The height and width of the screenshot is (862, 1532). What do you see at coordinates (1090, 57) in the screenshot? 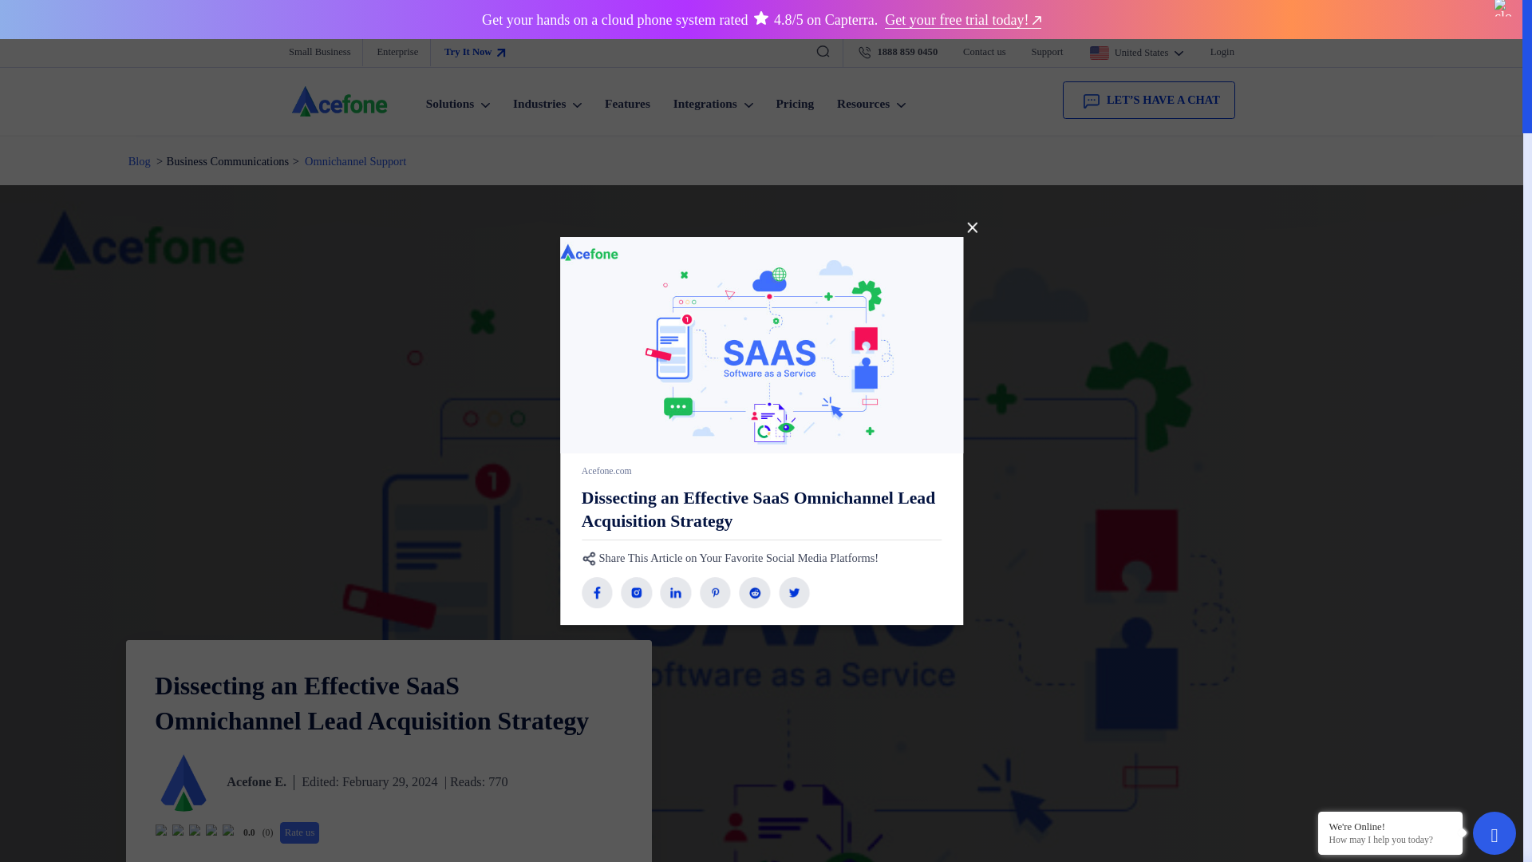
I see `Contact us` at bounding box center [1090, 57].